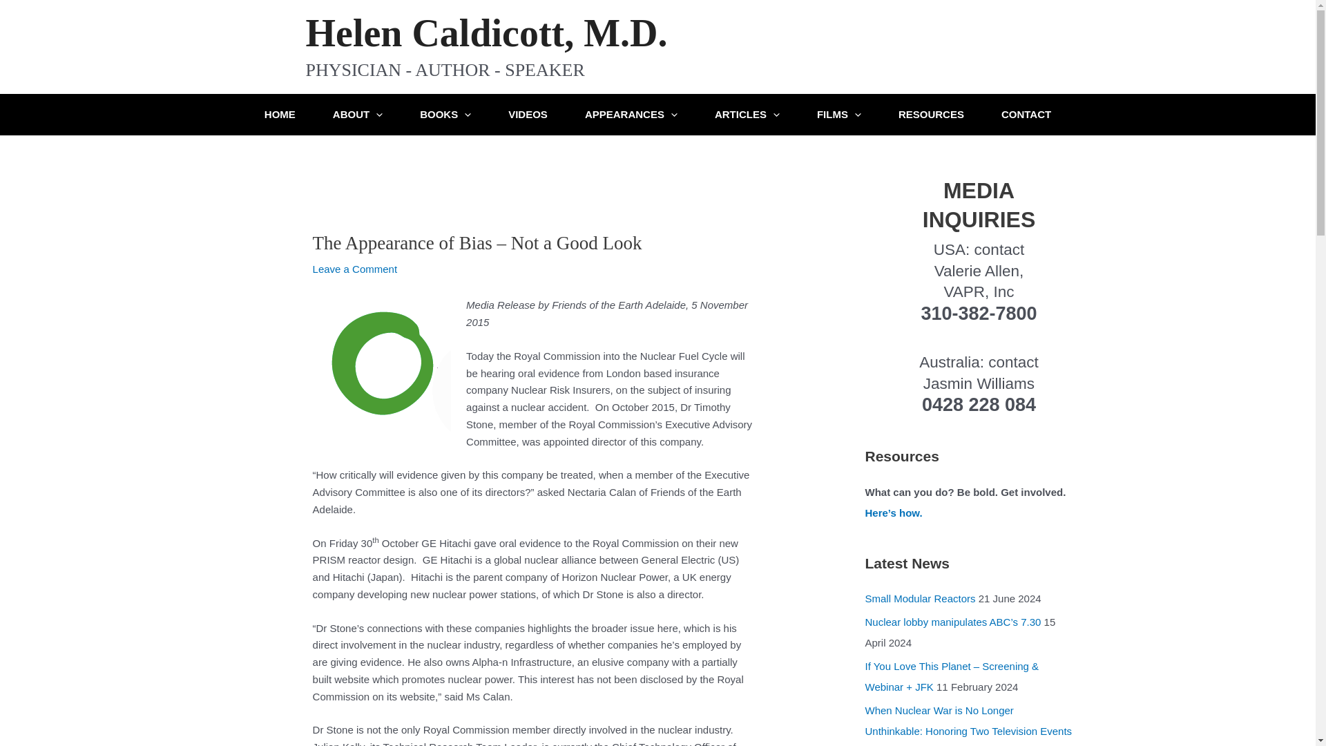 The image size is (1326, 746). What do you see at coordinates (445, 115) in the screenshot?
I see `BOOKS` at bounding box center [445, 115].